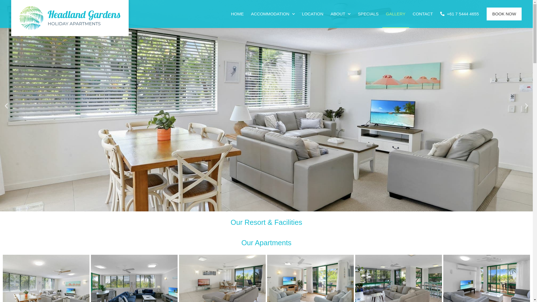 This screenshot has width=537, height=302. I want to click on +61 7 5444 4655, so click(460, 14).